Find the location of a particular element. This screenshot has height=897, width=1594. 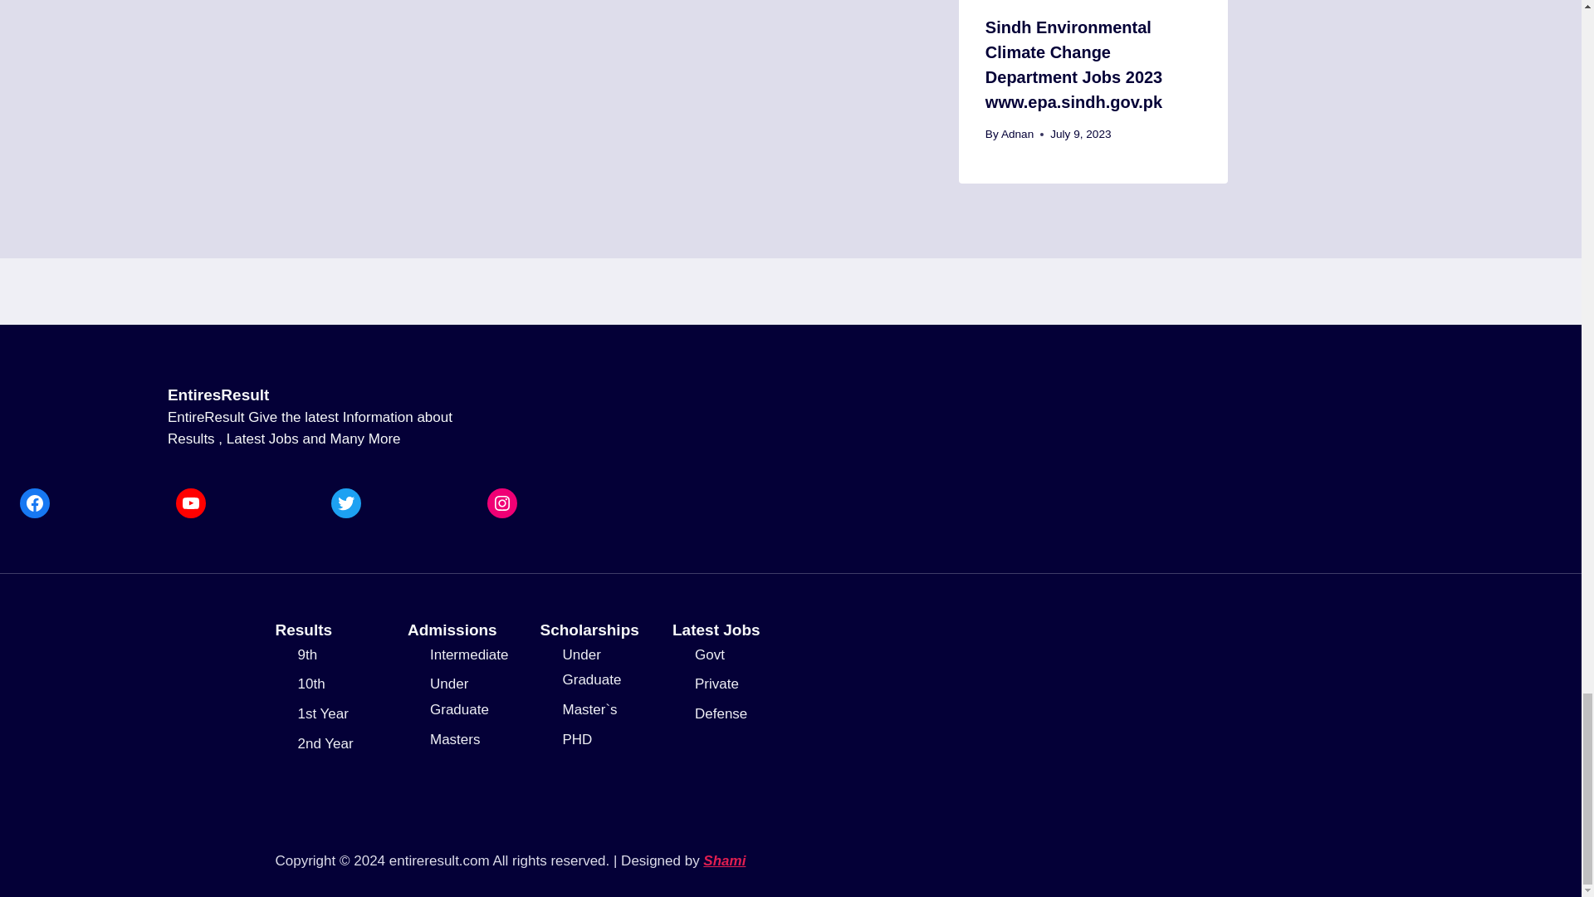

Instagram is located at coordinates (501, 503).